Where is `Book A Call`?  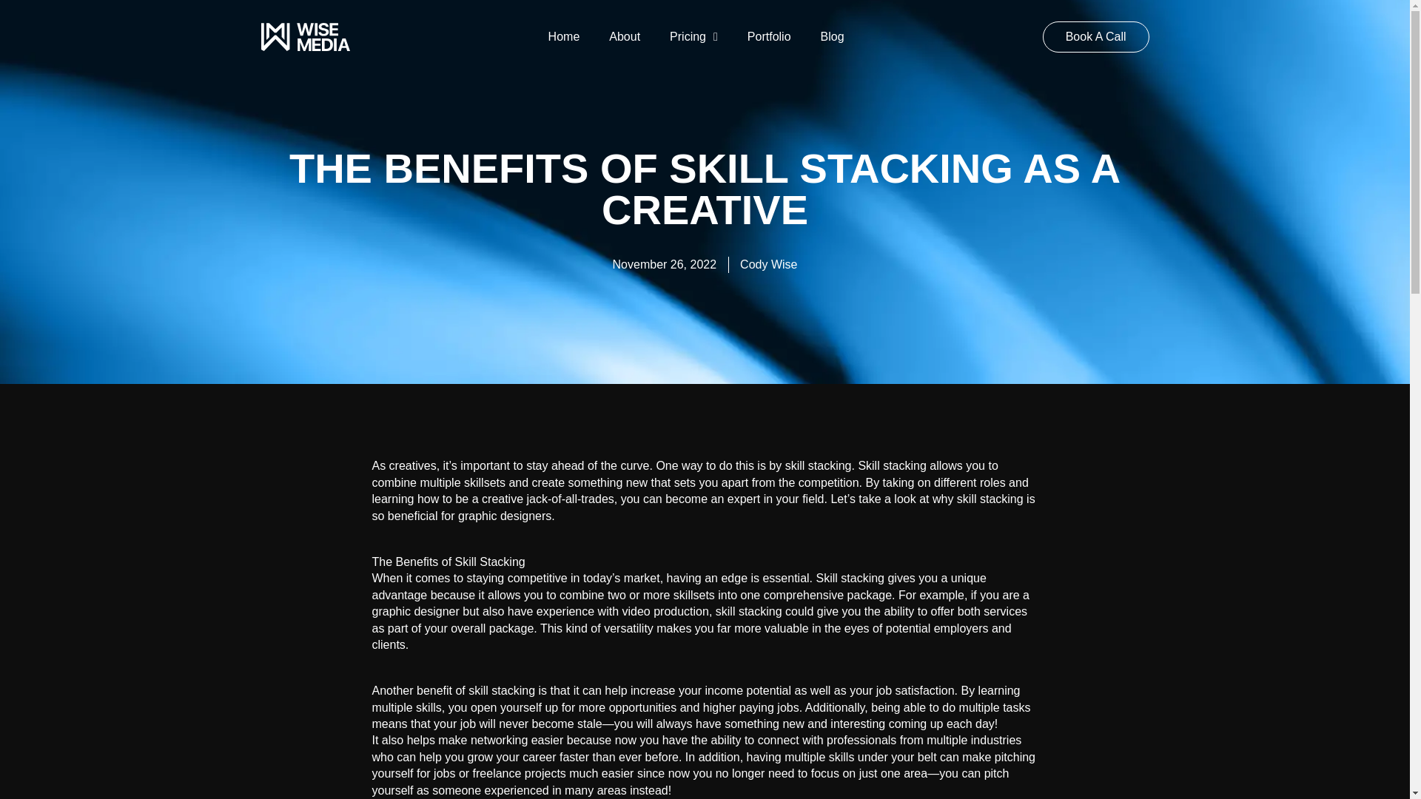 Book A Call is located at coordinates (1096, 37).